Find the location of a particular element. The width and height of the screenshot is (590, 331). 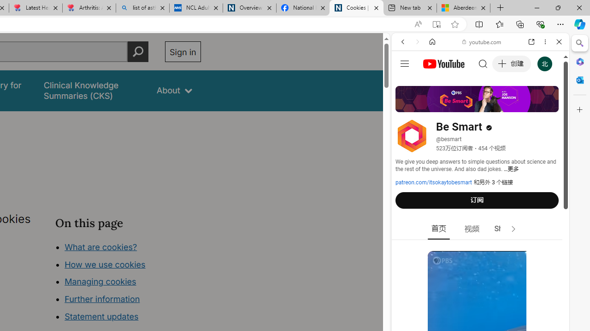

NCL Adult Asthma Inhaler Choice Guideline is located at coordinates (195, 8).